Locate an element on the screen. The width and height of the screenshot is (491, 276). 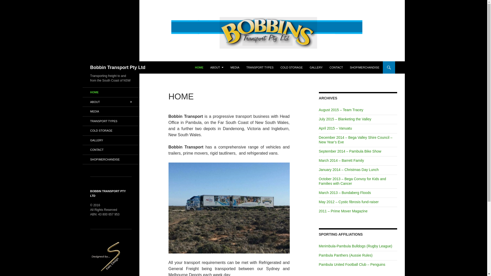
MEDIA is located at coordinates (235, 67).